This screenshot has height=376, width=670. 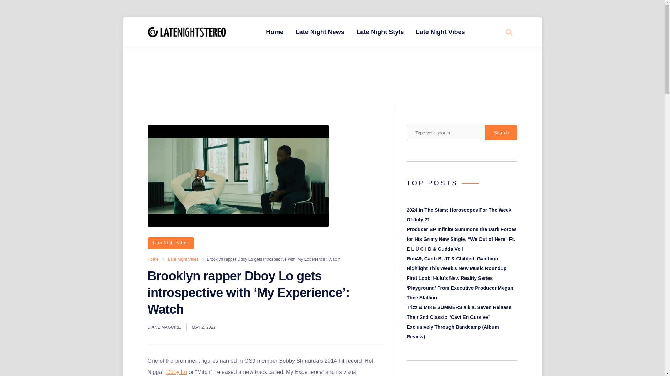 I want to click on DIANE MAGUIRE, so click(x=164, y=327).